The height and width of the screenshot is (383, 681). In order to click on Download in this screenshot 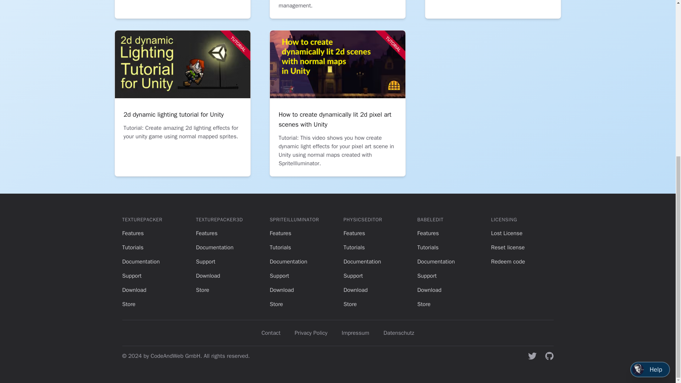, I will do `click(282, 290)`.